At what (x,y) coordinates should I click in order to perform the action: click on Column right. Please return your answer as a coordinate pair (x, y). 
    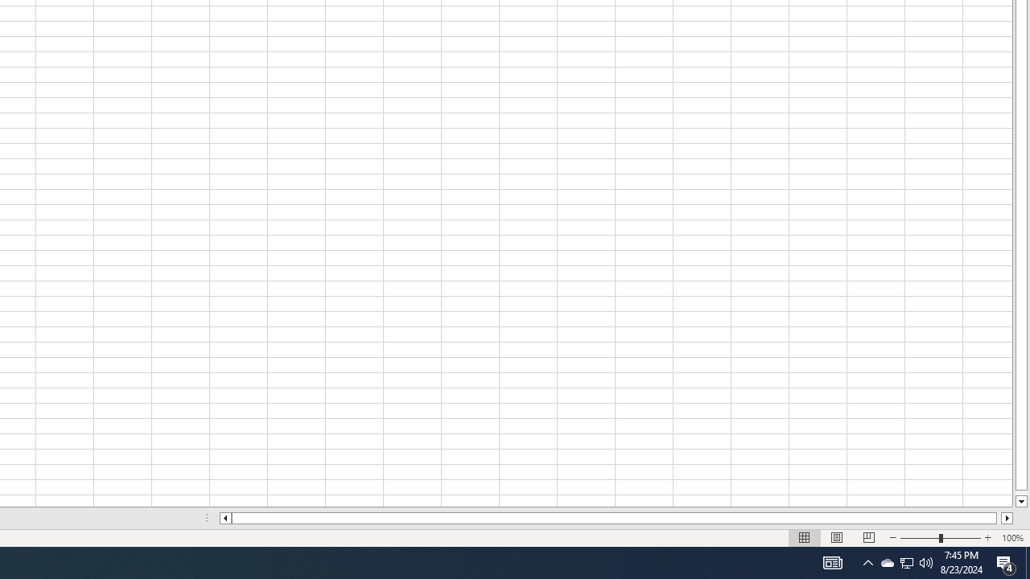
    Looking at the image, I should click on (1007, 518).